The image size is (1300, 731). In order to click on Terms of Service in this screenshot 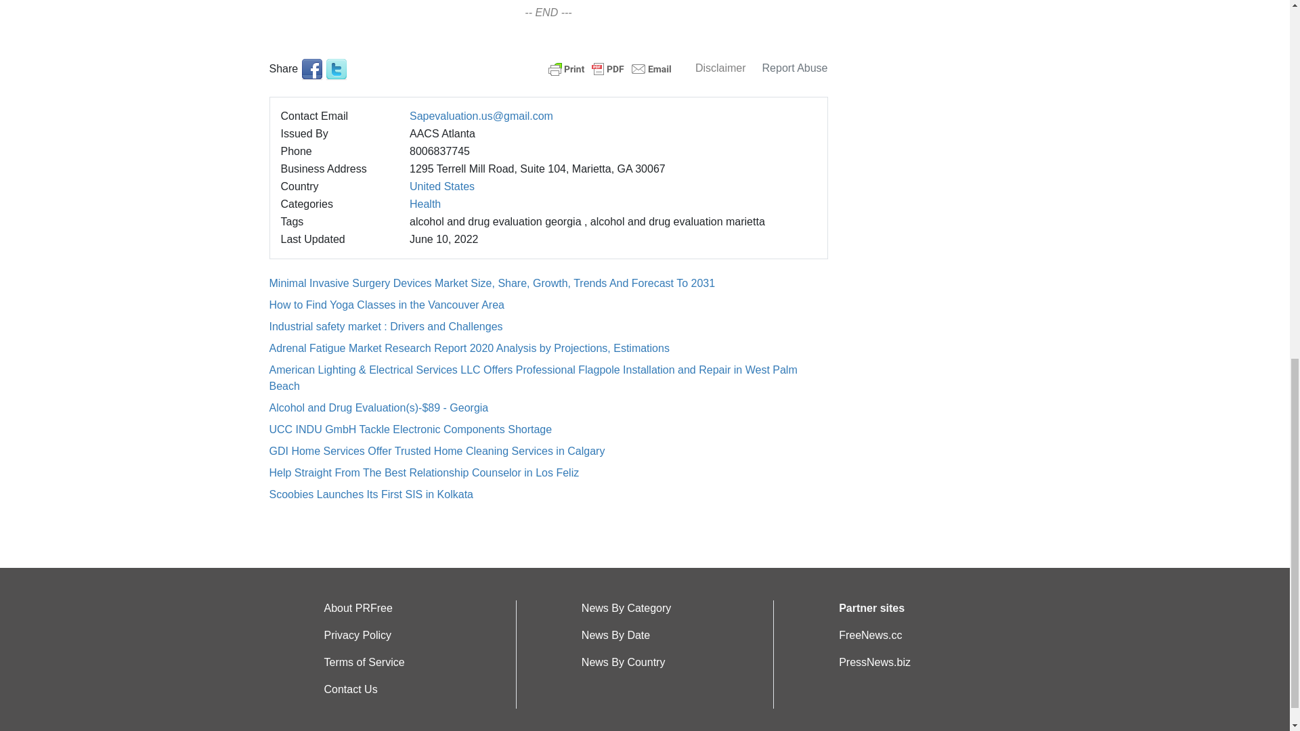, I will do `click(364, 662)`.